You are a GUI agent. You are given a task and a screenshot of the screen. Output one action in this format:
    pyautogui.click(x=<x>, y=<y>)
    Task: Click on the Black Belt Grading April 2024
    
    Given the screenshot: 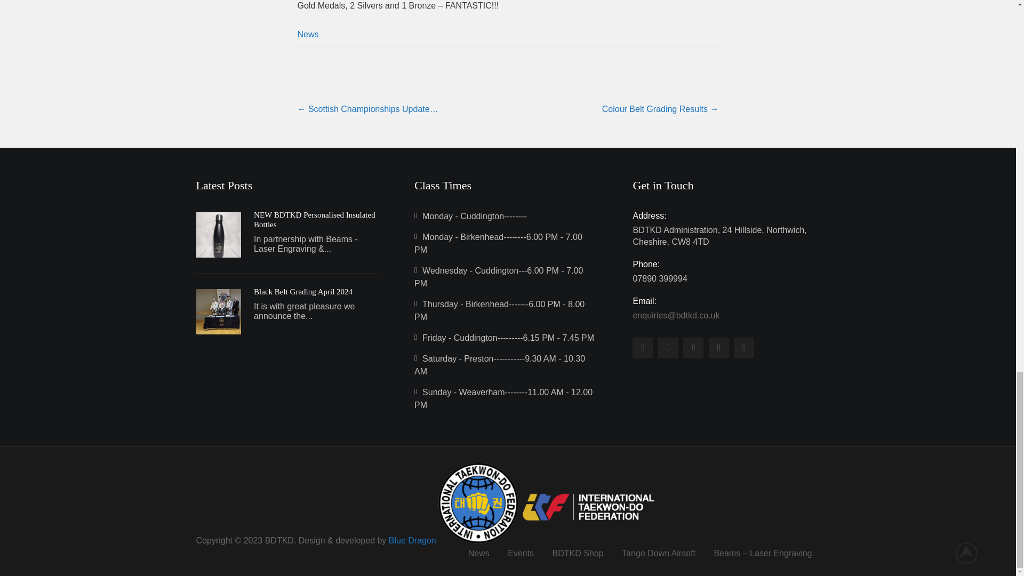 What is the action you would take?
    pyautogui.click(x=303, y=291)
    